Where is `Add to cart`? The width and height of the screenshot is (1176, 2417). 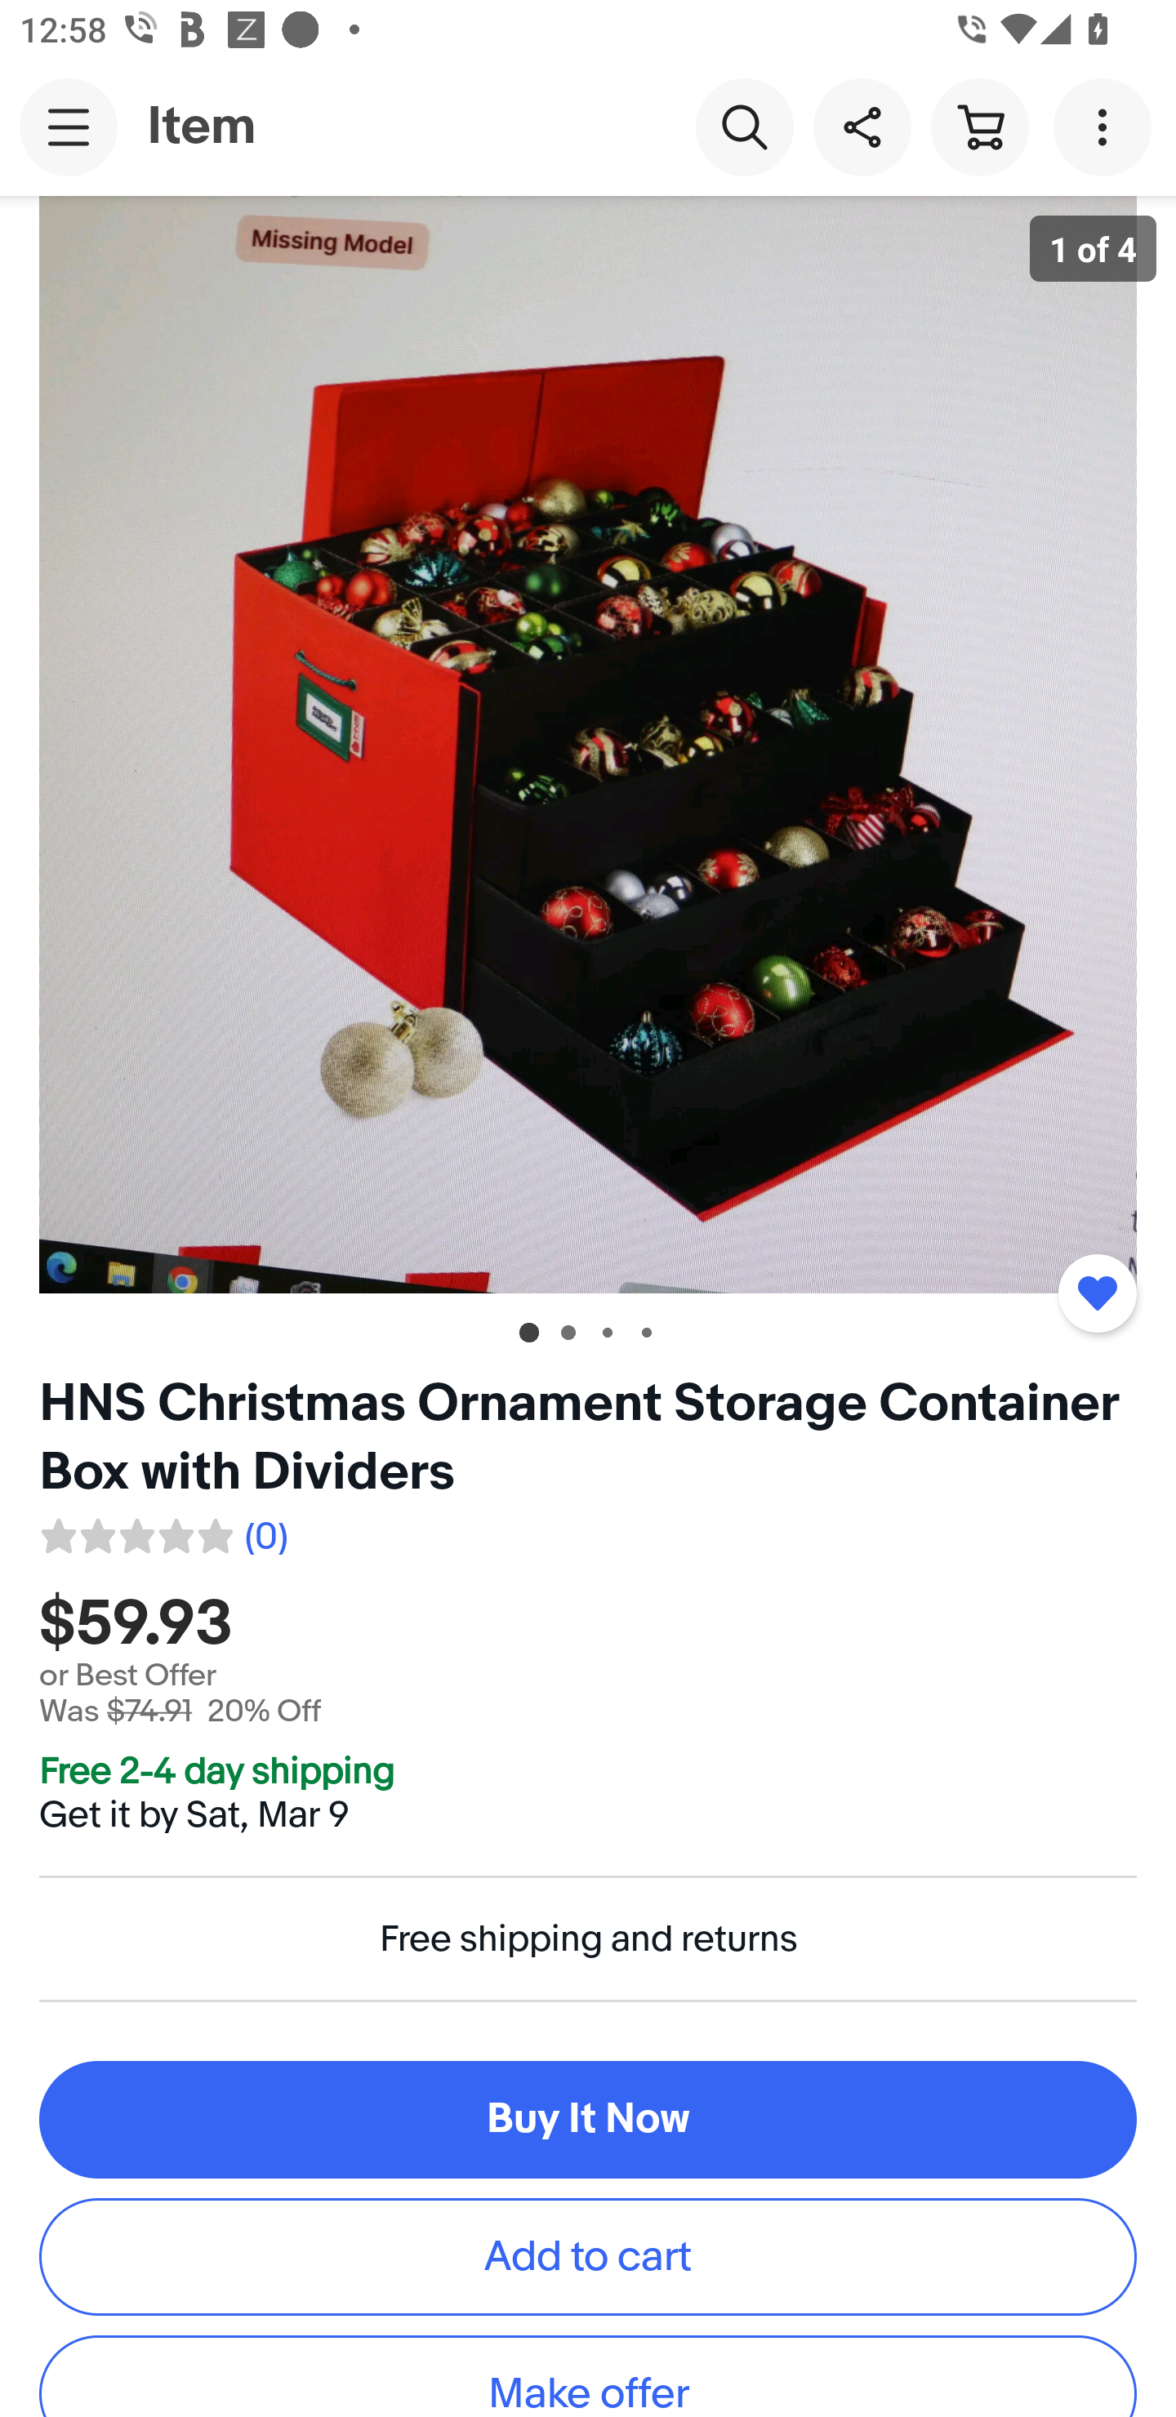 Add to cart is located at coordinates (588, 2255).